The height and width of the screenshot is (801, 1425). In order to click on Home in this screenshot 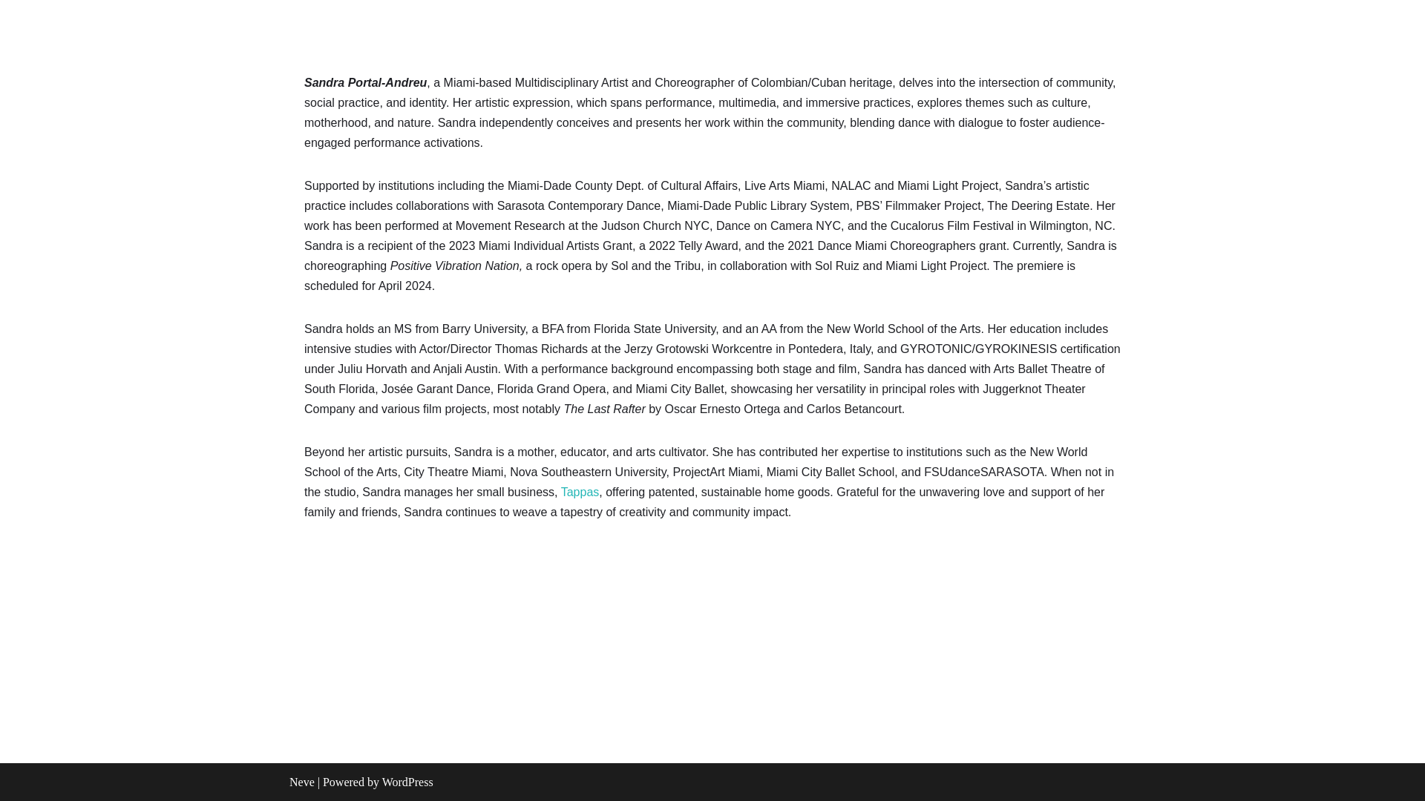, I will do `click(718, 28)`.